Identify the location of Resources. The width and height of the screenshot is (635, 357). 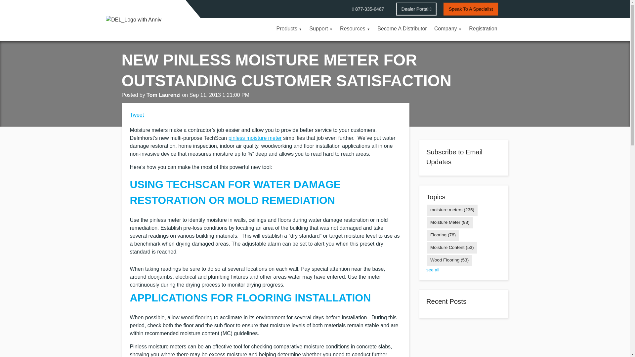
(355, 29).